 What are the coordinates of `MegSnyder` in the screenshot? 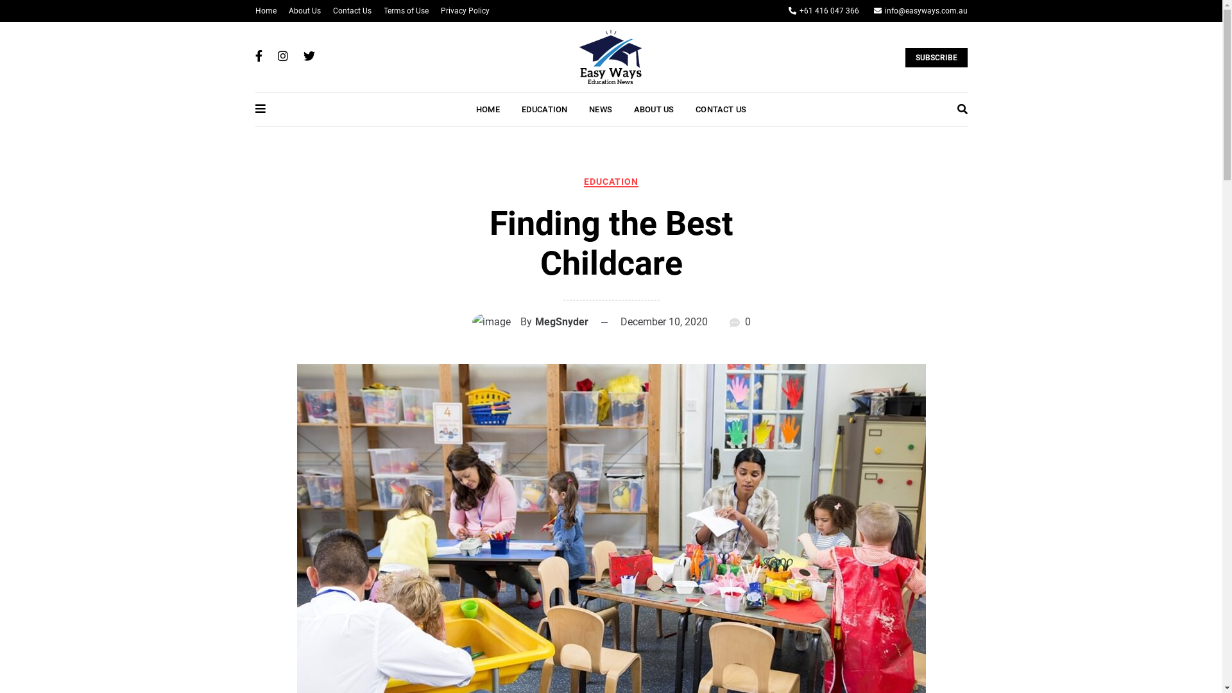 It's located at (562, 322).